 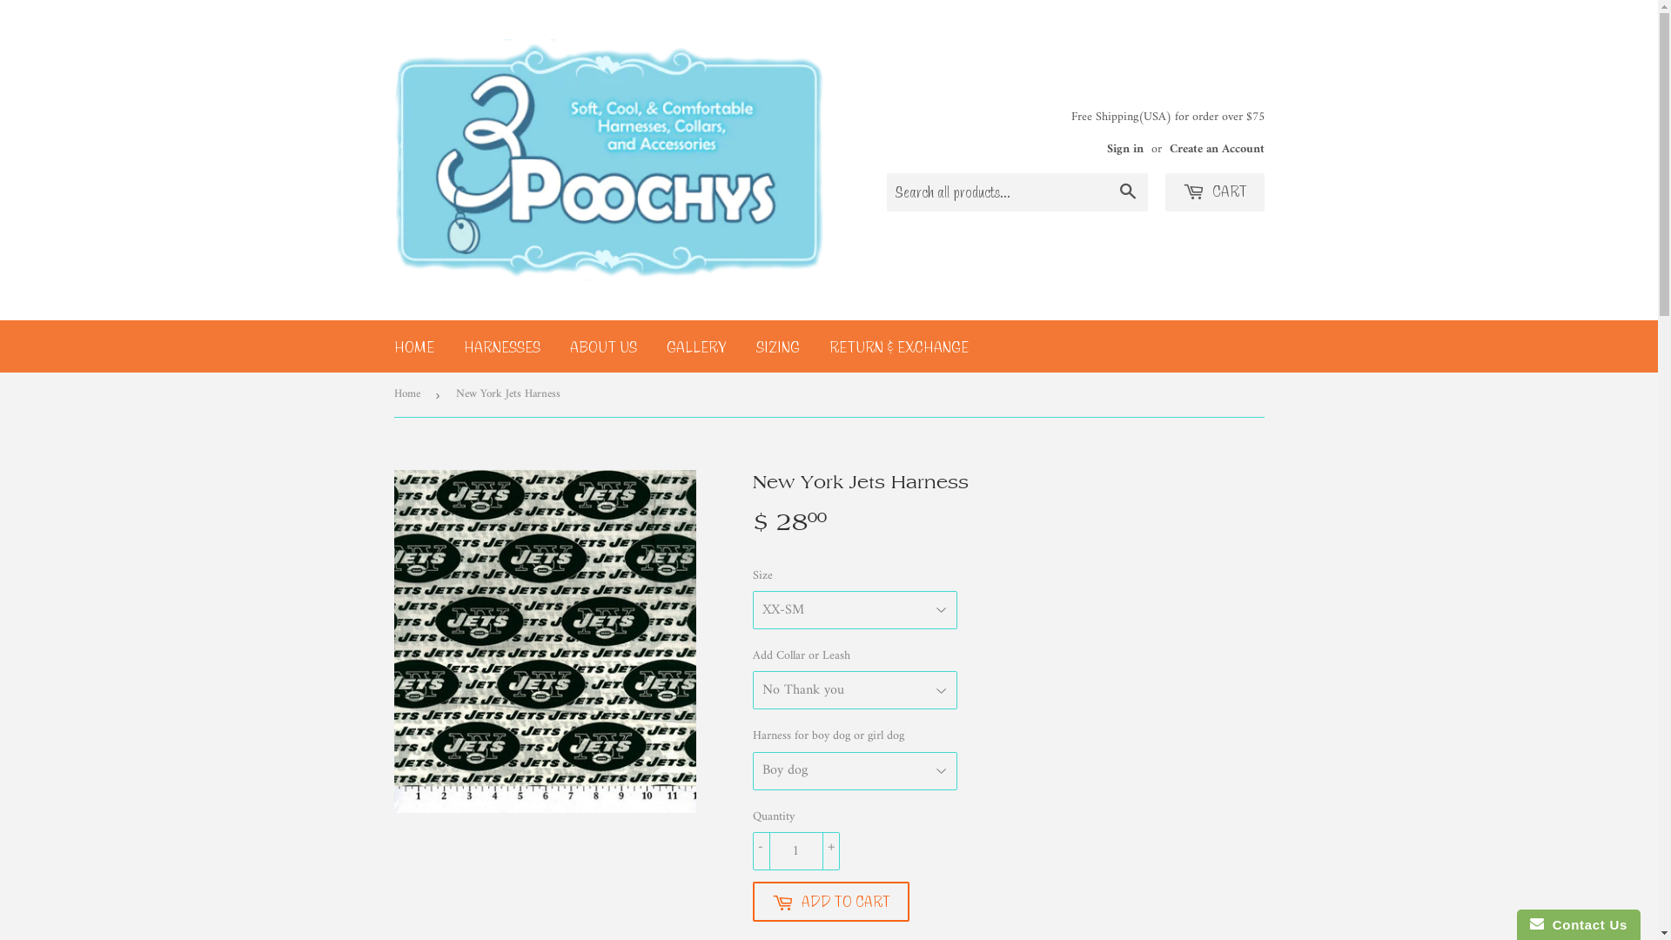 I want to click on HARNESSES, so click(x=502, y=346).